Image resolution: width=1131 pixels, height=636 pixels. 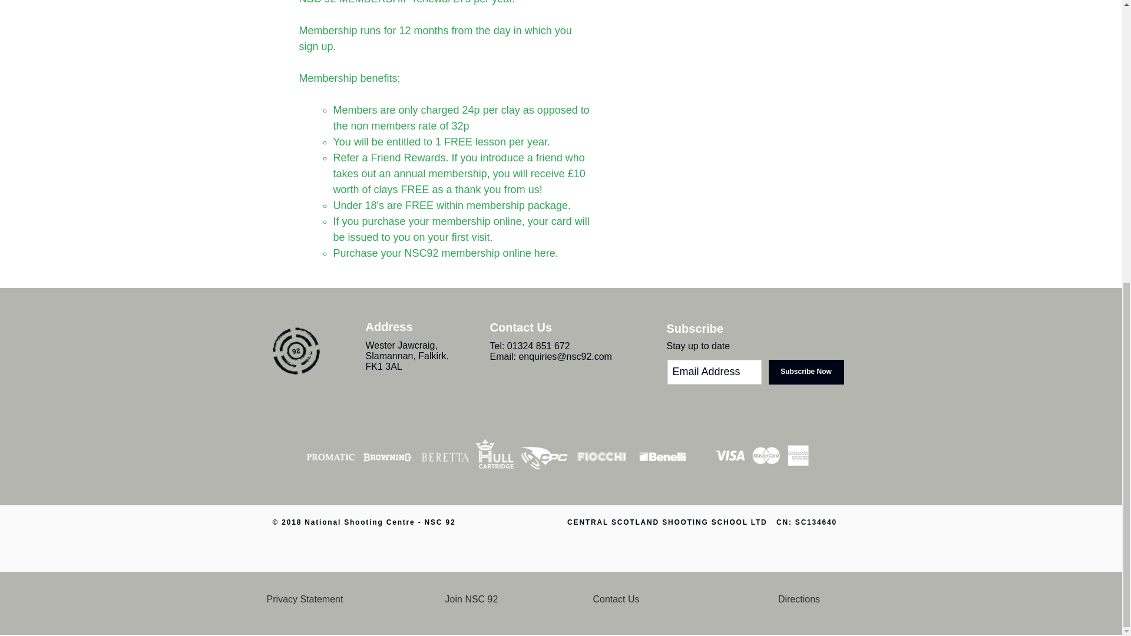 What do you see at coordinates (305, 599) in the screenshot?
I see `Privacy Statement` at bounding box center [305, 599].